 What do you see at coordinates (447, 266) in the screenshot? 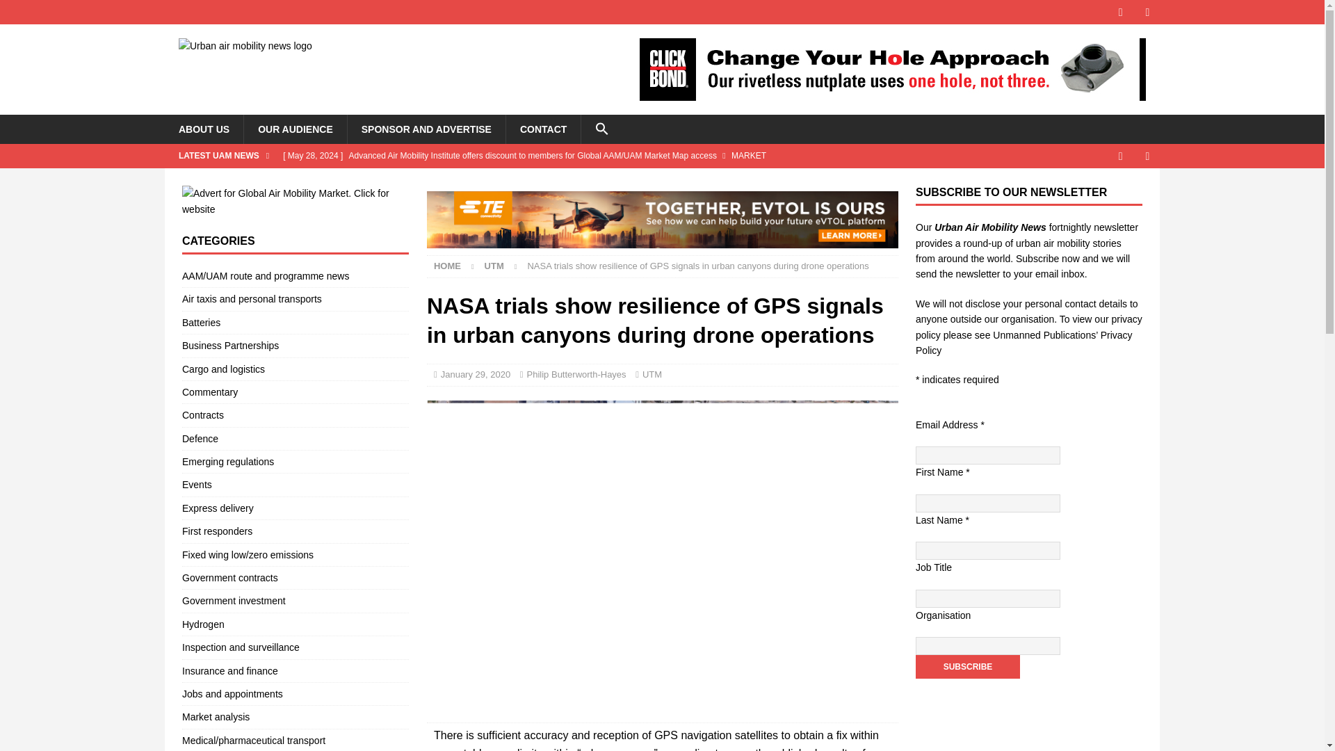
I see `Home` at bounding box center [447, 266].